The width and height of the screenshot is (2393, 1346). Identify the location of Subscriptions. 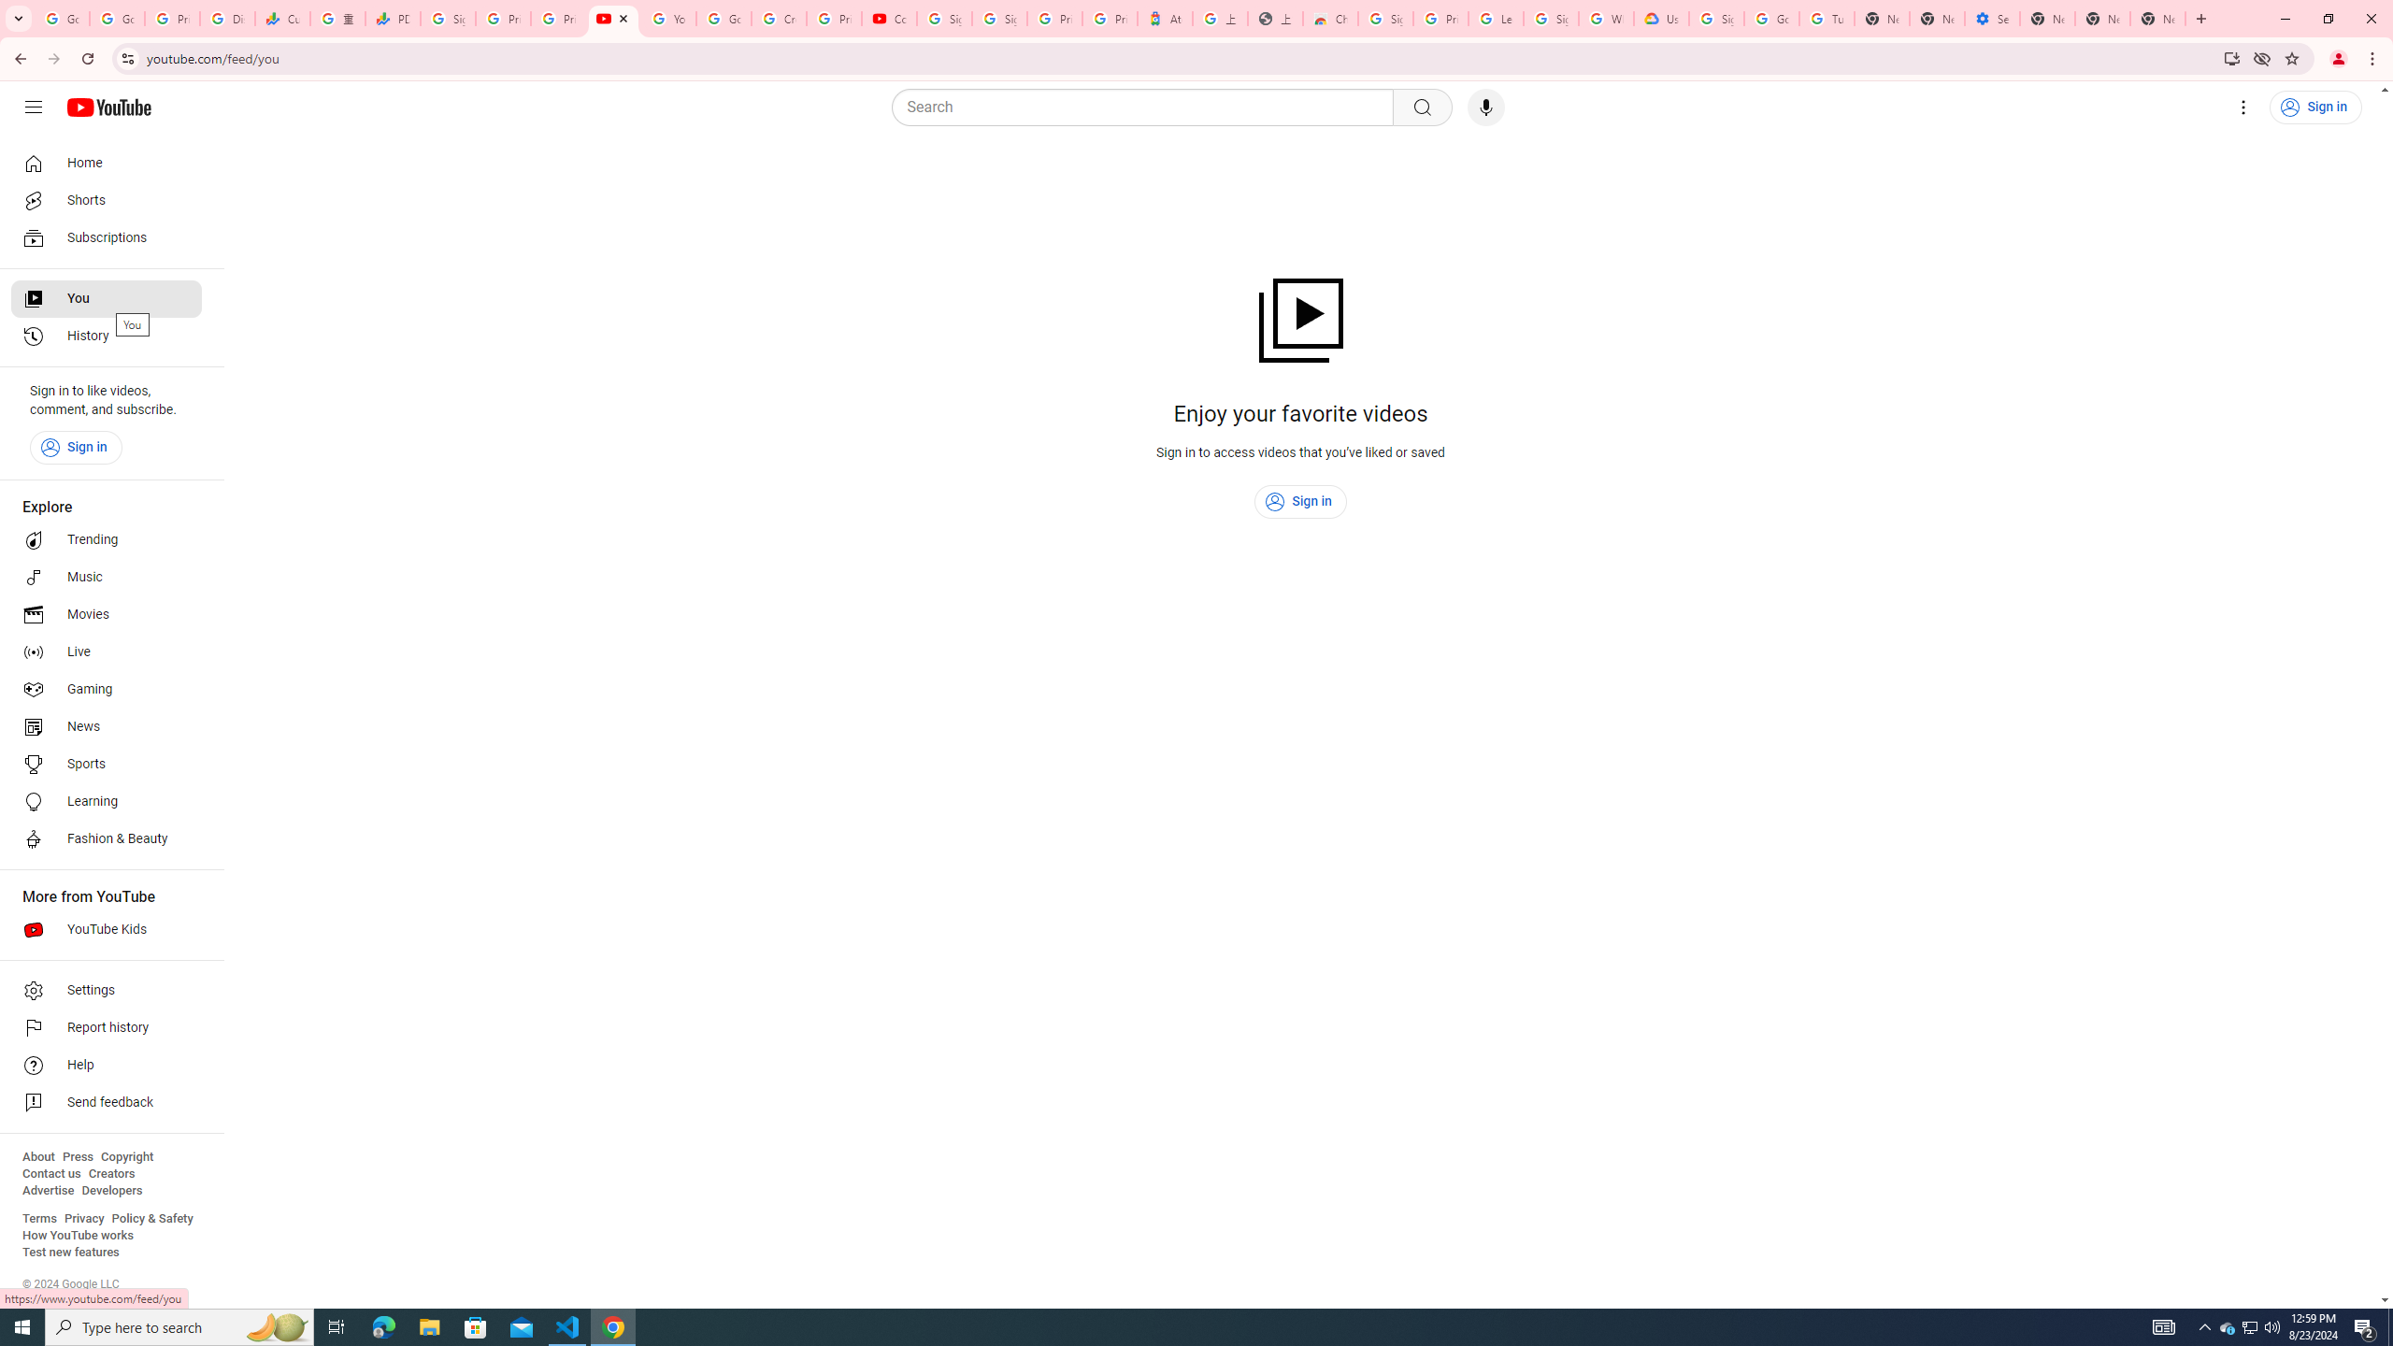
(107, 237).